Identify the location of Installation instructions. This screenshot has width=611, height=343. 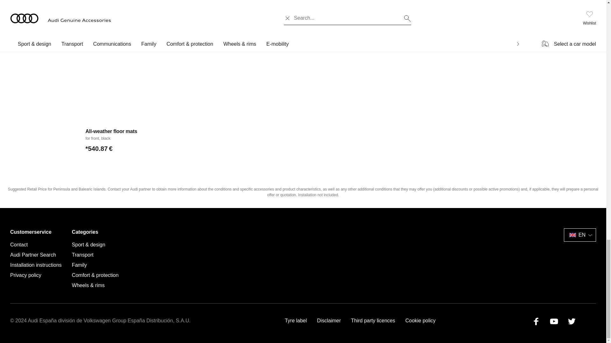
(36, 265).